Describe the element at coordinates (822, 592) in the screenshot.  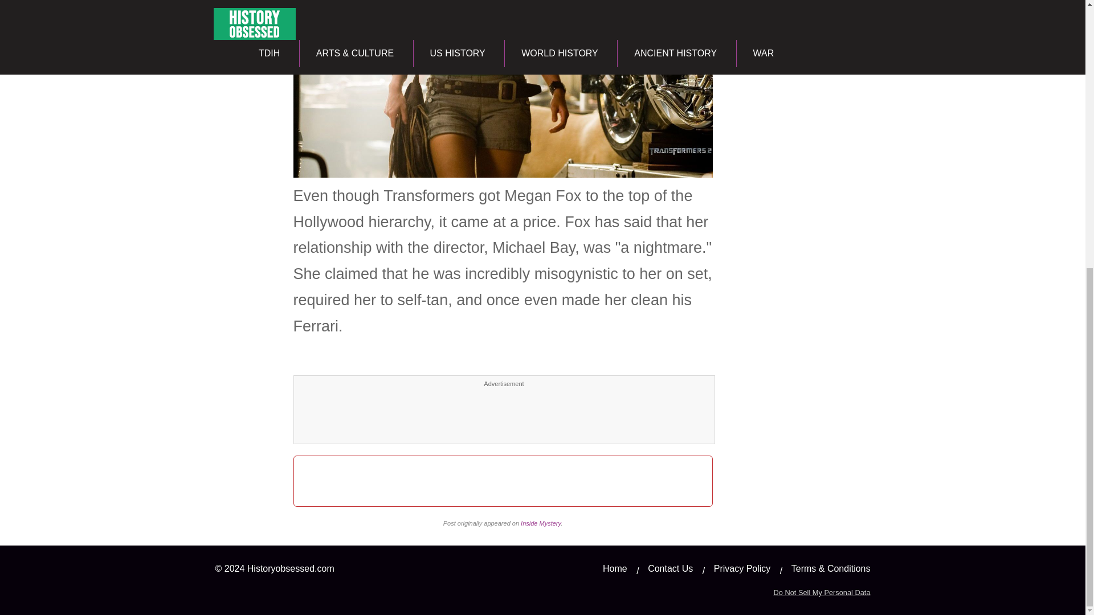
I see `Do Not Sell My Personal Data` at that location.